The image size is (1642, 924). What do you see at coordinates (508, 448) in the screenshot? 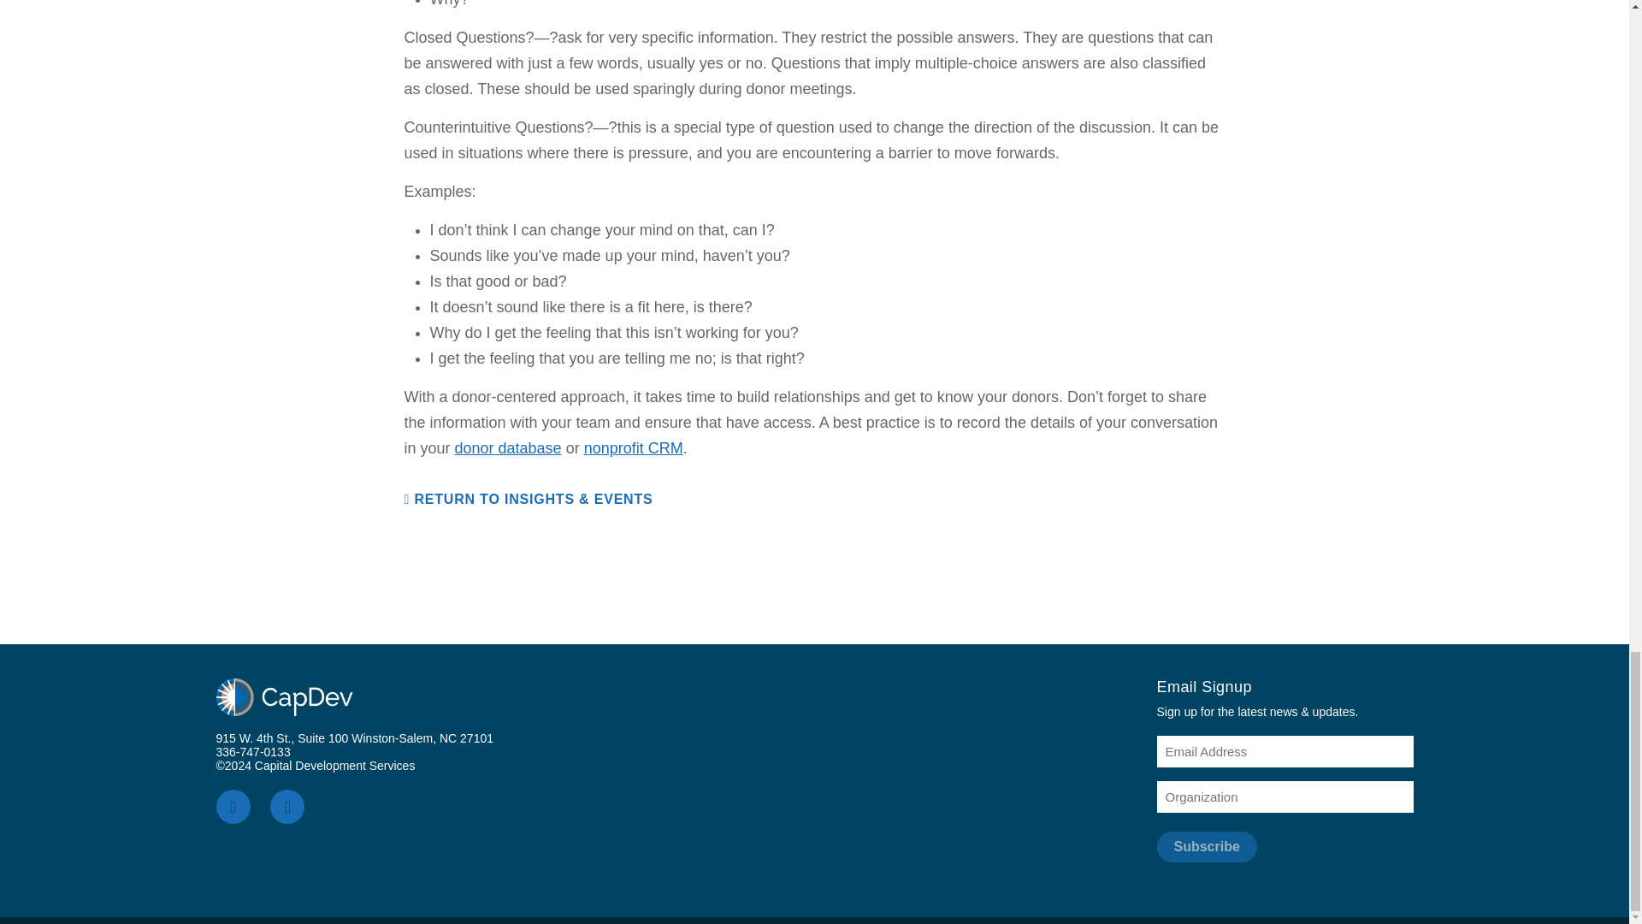
I see `donor database` at bounding box center [508, 448].